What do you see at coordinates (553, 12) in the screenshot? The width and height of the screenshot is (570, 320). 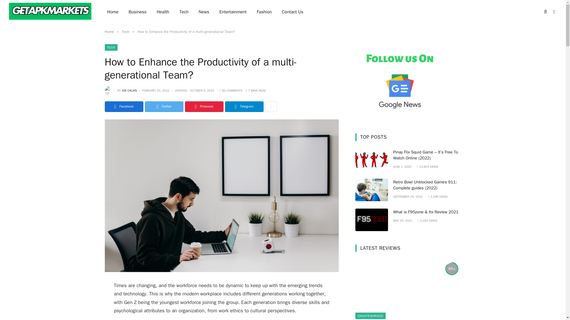 I see `Switch to Dark Design - easier on eyes.` at bounding box center [553, 12].